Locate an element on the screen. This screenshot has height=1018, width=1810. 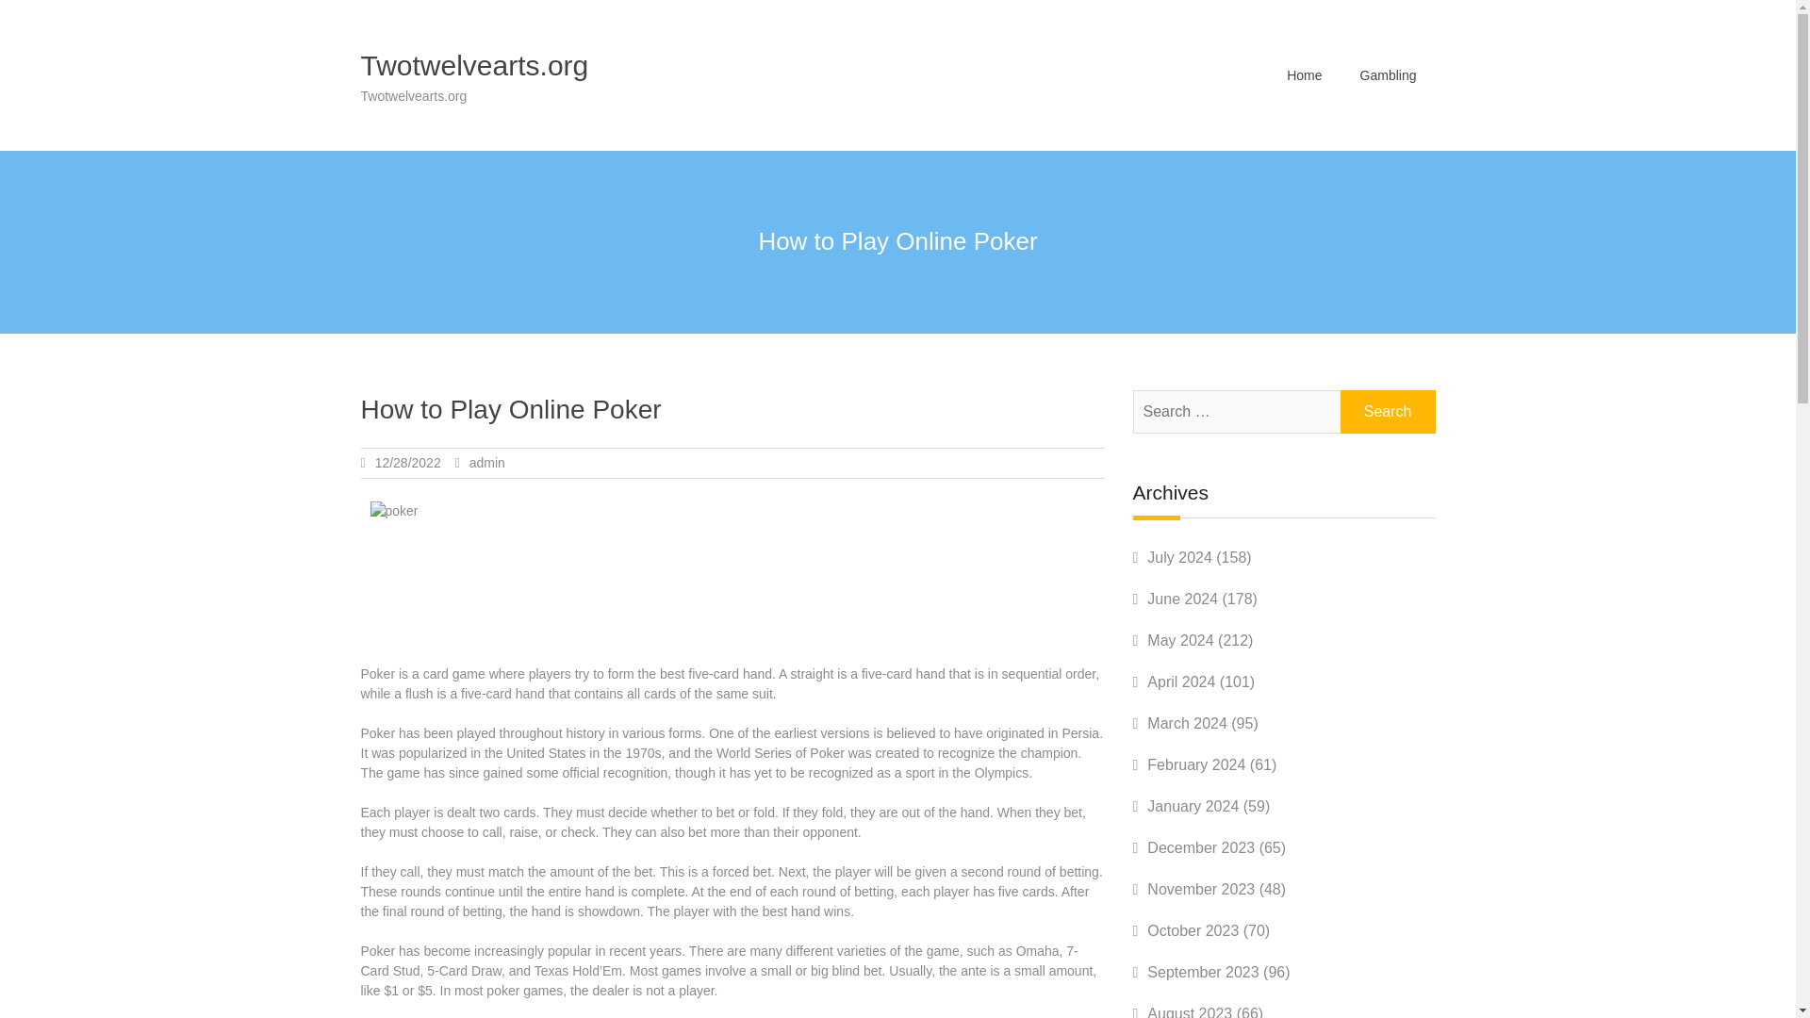
December 2023 is located at coordinates (1201, 848).